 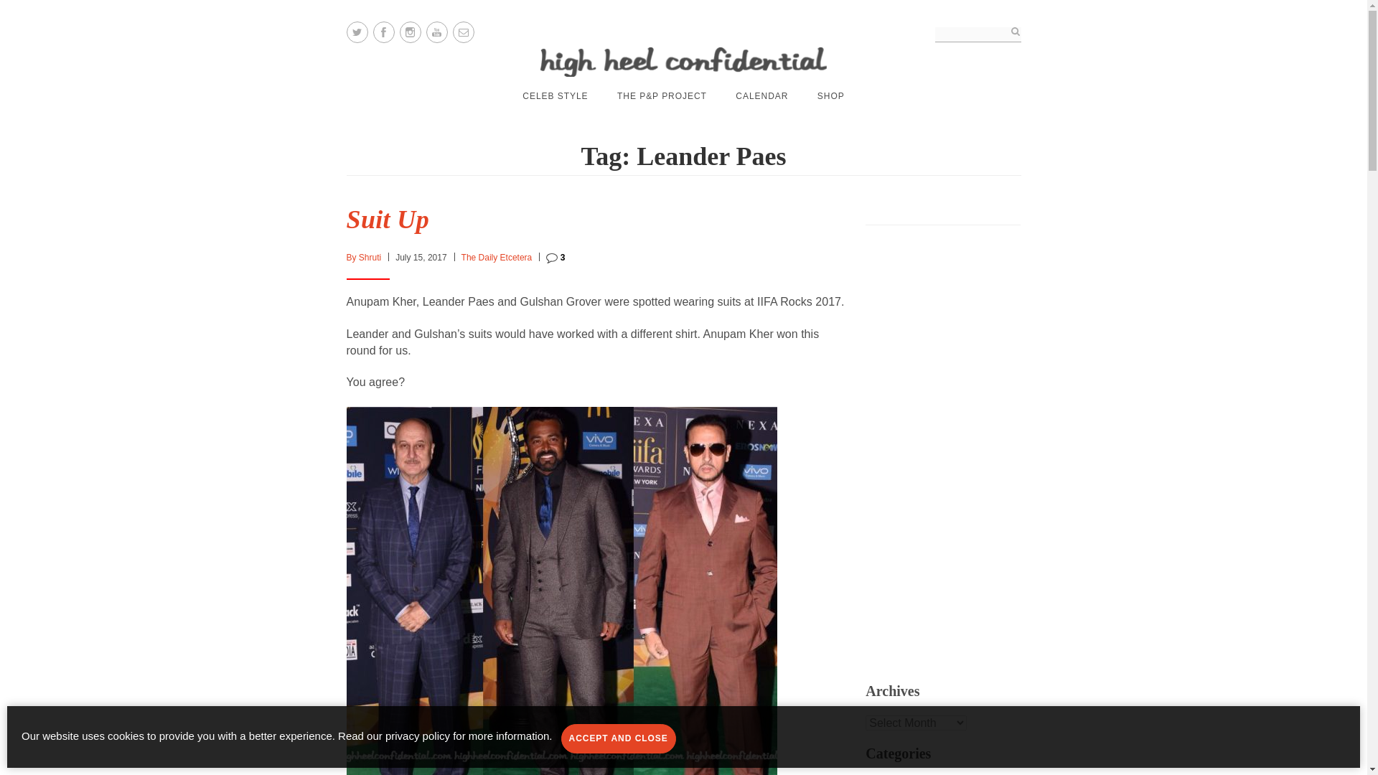 I want to click on By Shruti, so click(x=363, y=258).